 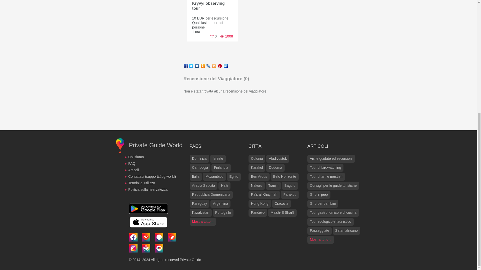 I want to click on FAQ, so click(x=132, y=163).